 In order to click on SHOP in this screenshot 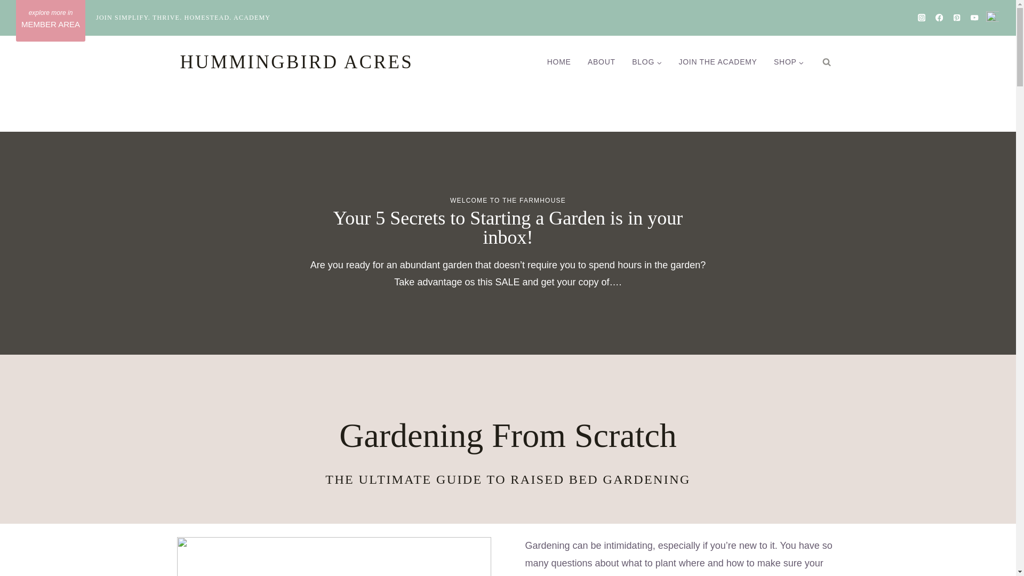, I will do `click(788, 62)`.